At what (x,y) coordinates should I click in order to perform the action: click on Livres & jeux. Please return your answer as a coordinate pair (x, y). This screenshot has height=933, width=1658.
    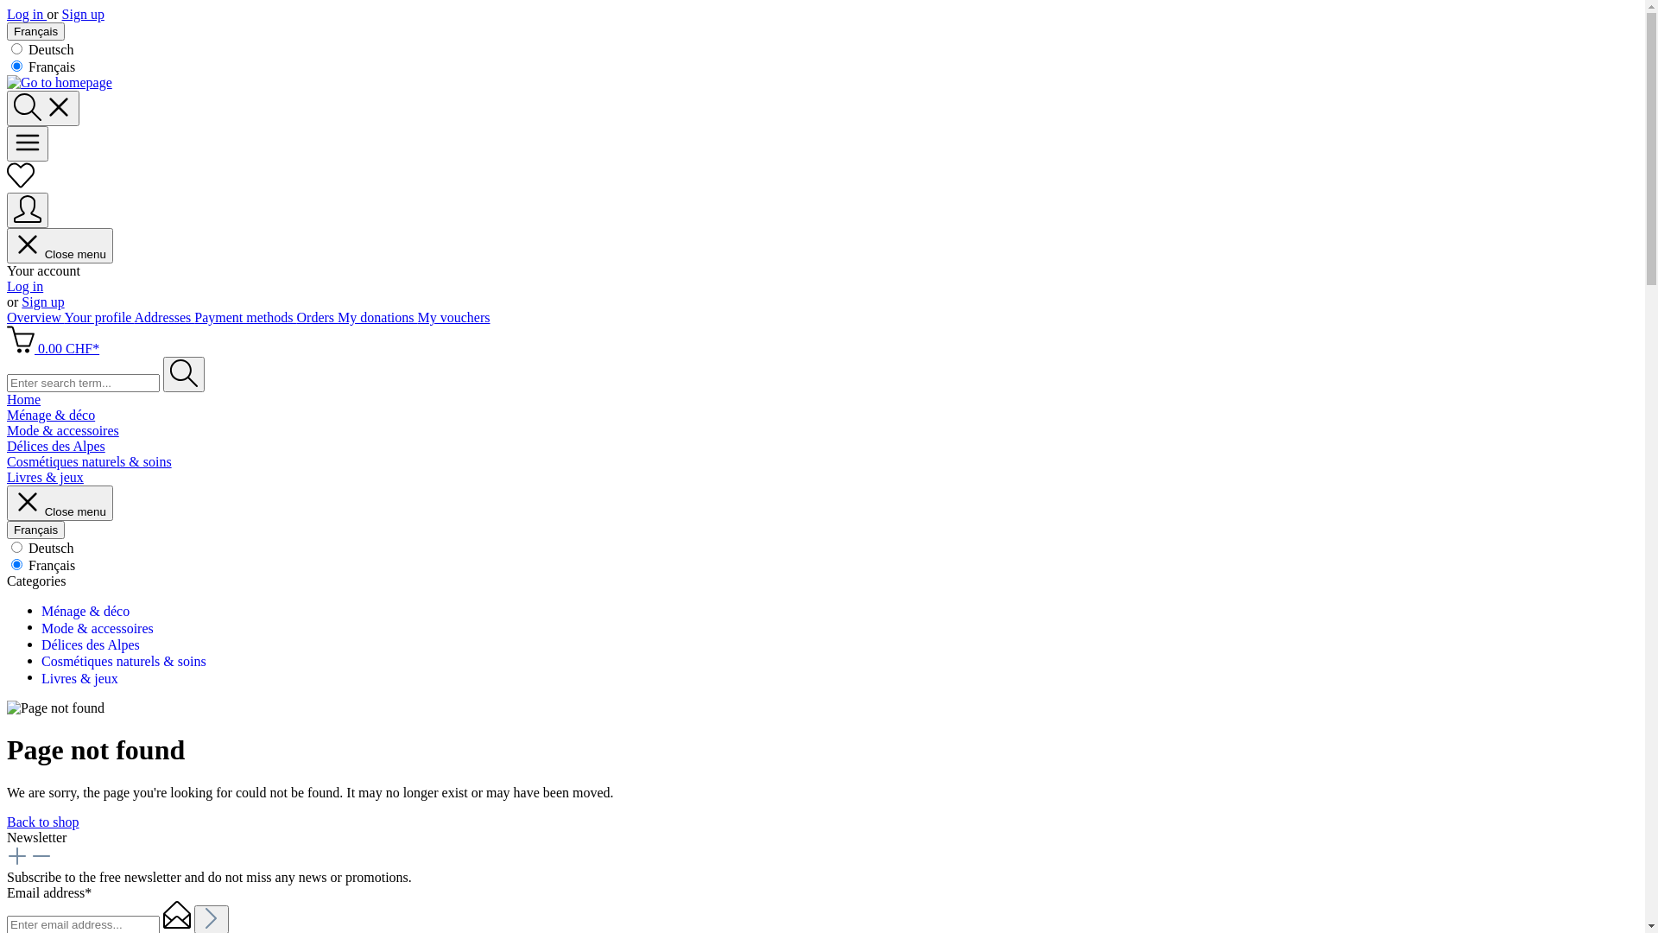
    Looking at the image, I should click on (79, 677).